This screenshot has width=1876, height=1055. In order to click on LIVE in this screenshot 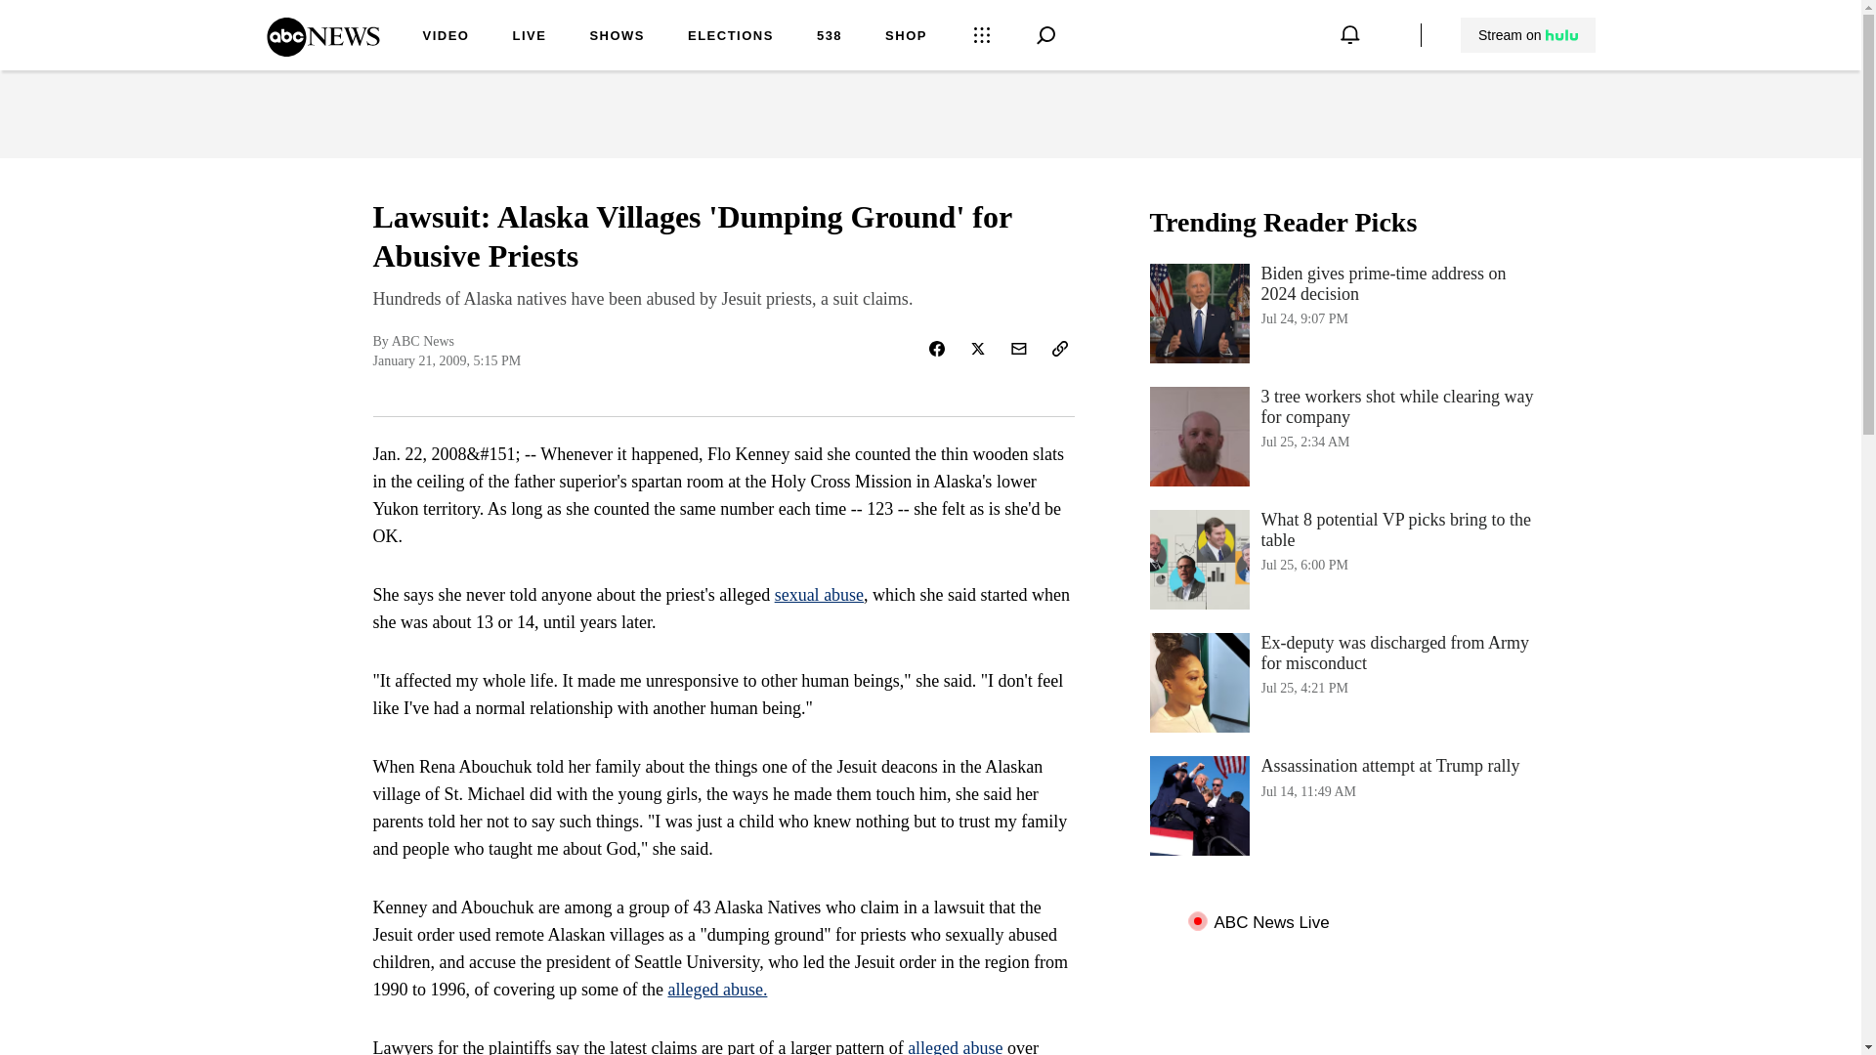, I will do `click(1344, 559)`.